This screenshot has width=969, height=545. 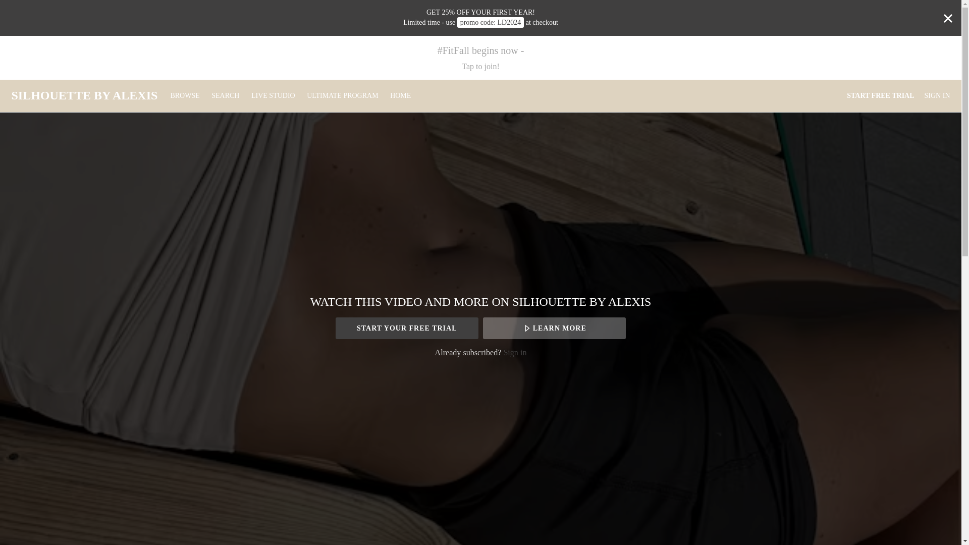 What do you see at coordinates (185, 95) in the screenshot?
I see `BROWSE` at bounding box center [185, 95].